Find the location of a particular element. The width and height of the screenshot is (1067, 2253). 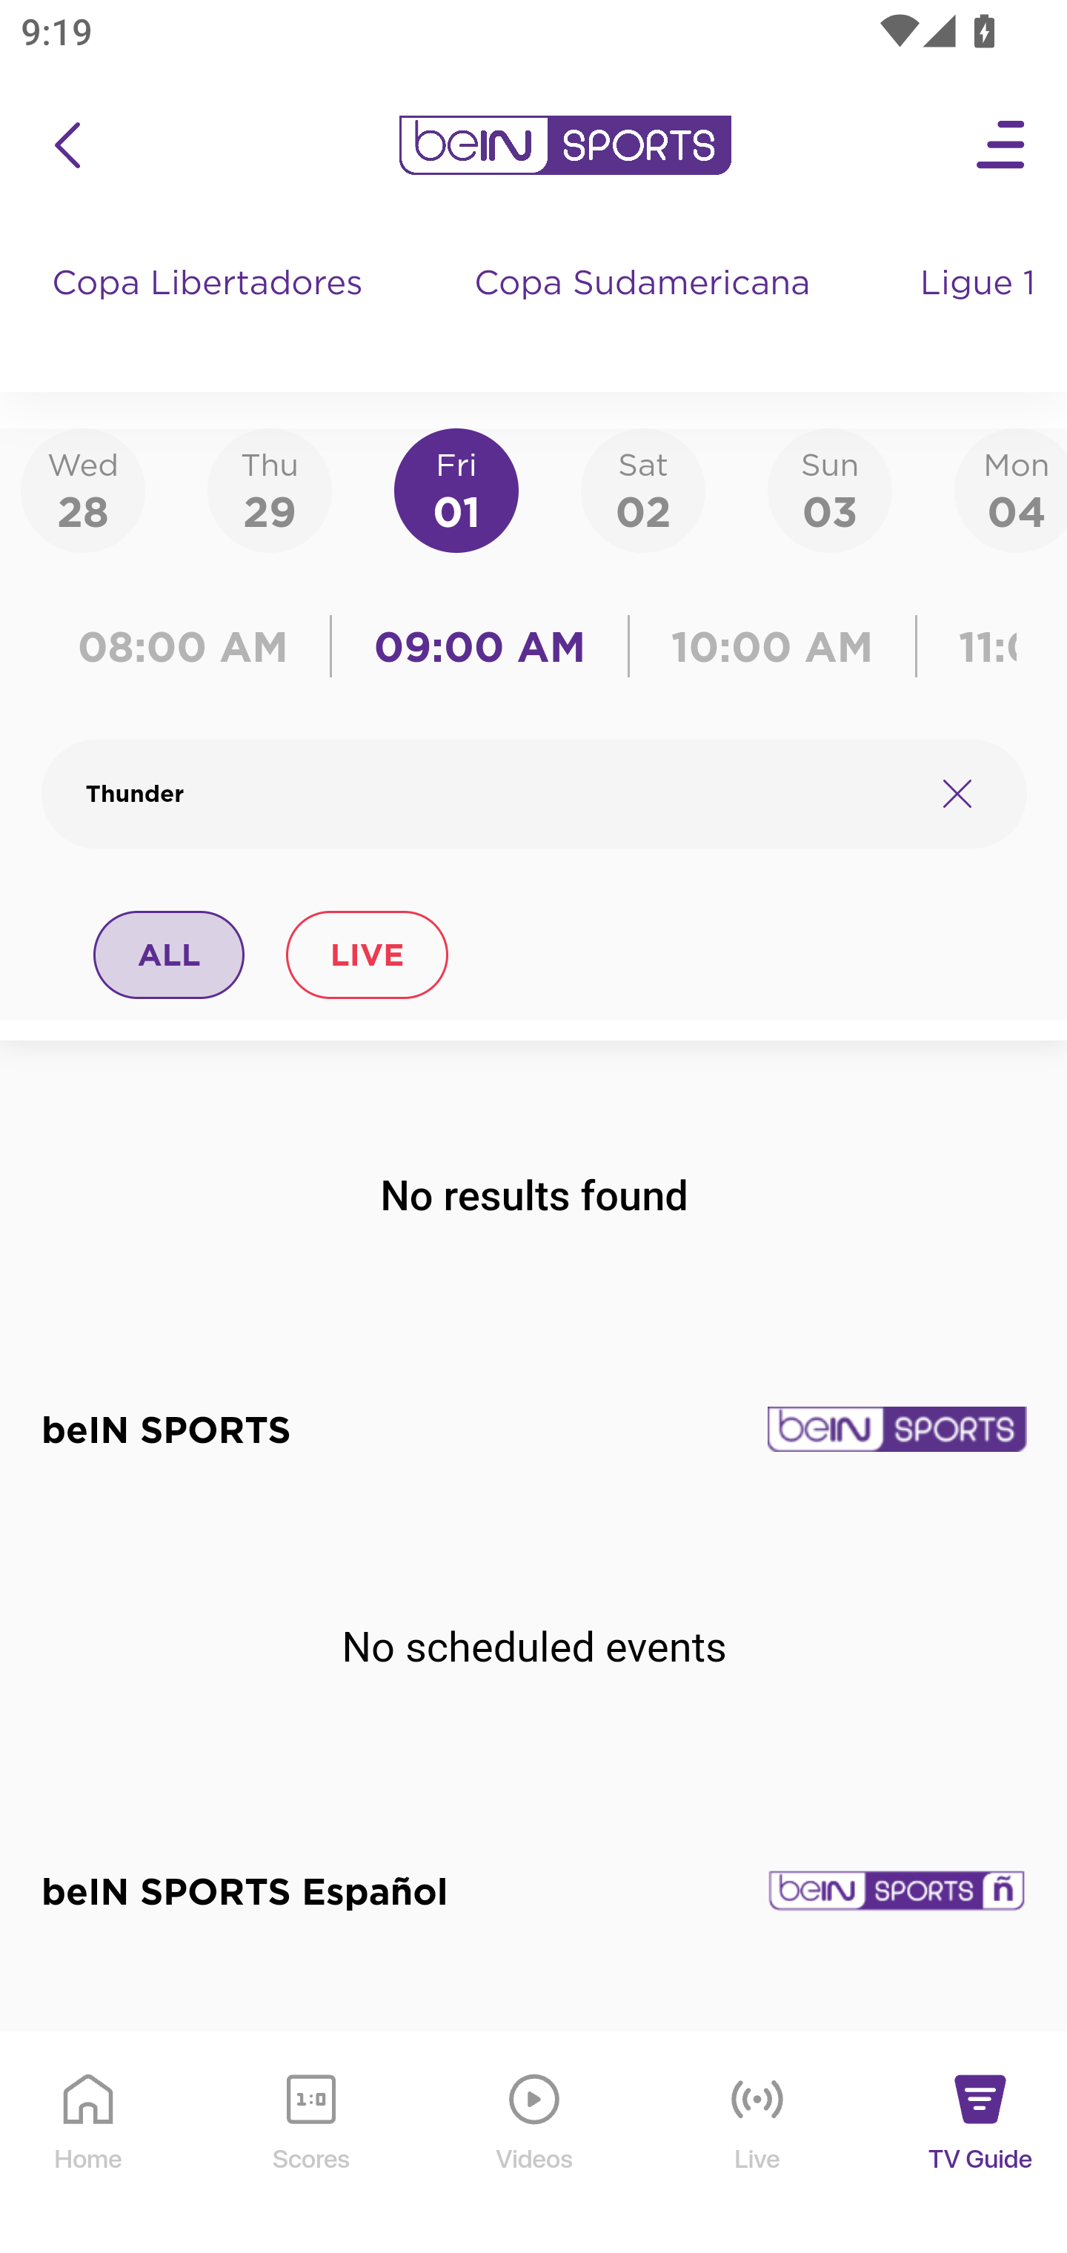

Wed28 is located at coordinates (83, 489).